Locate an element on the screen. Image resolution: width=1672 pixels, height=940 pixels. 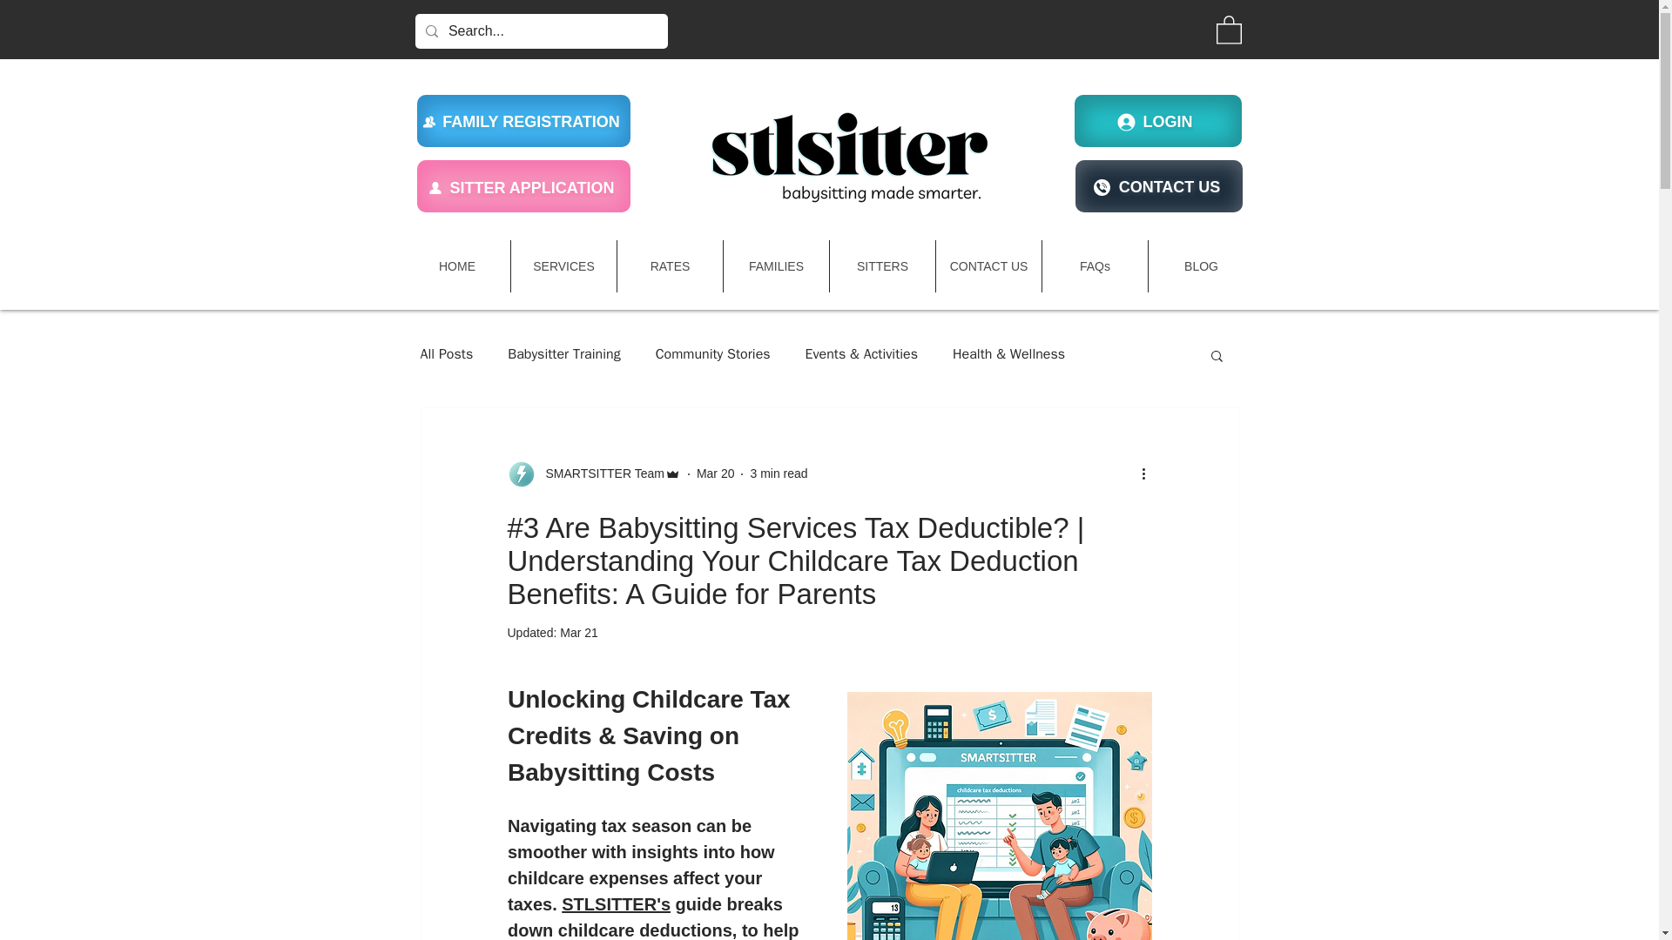
LOGIN is located at coordinates (1158, 120).